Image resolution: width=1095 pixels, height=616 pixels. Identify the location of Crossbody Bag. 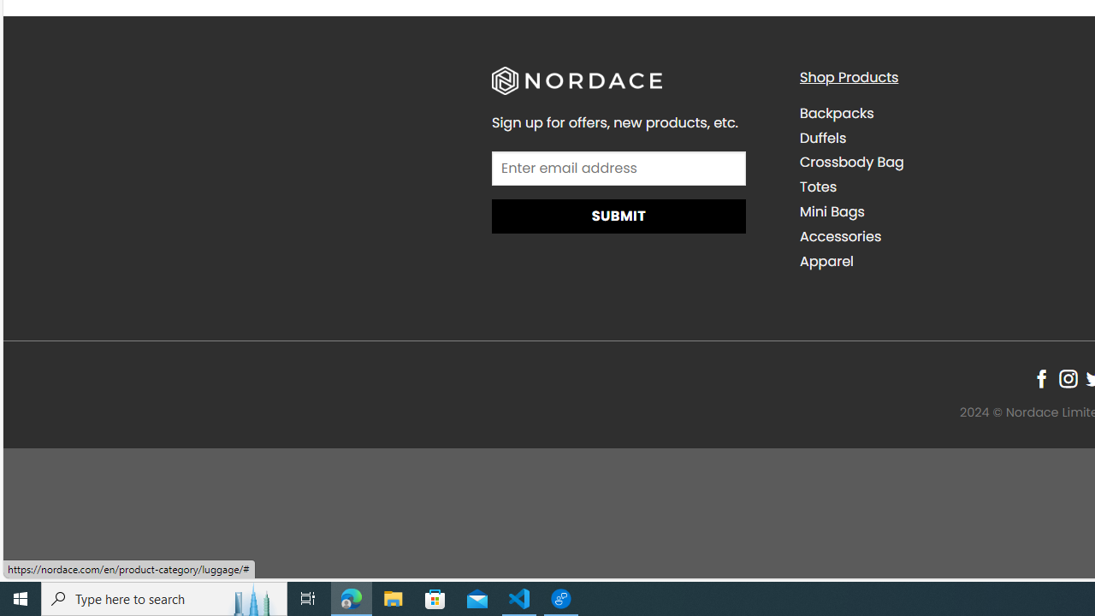
(940, 163).